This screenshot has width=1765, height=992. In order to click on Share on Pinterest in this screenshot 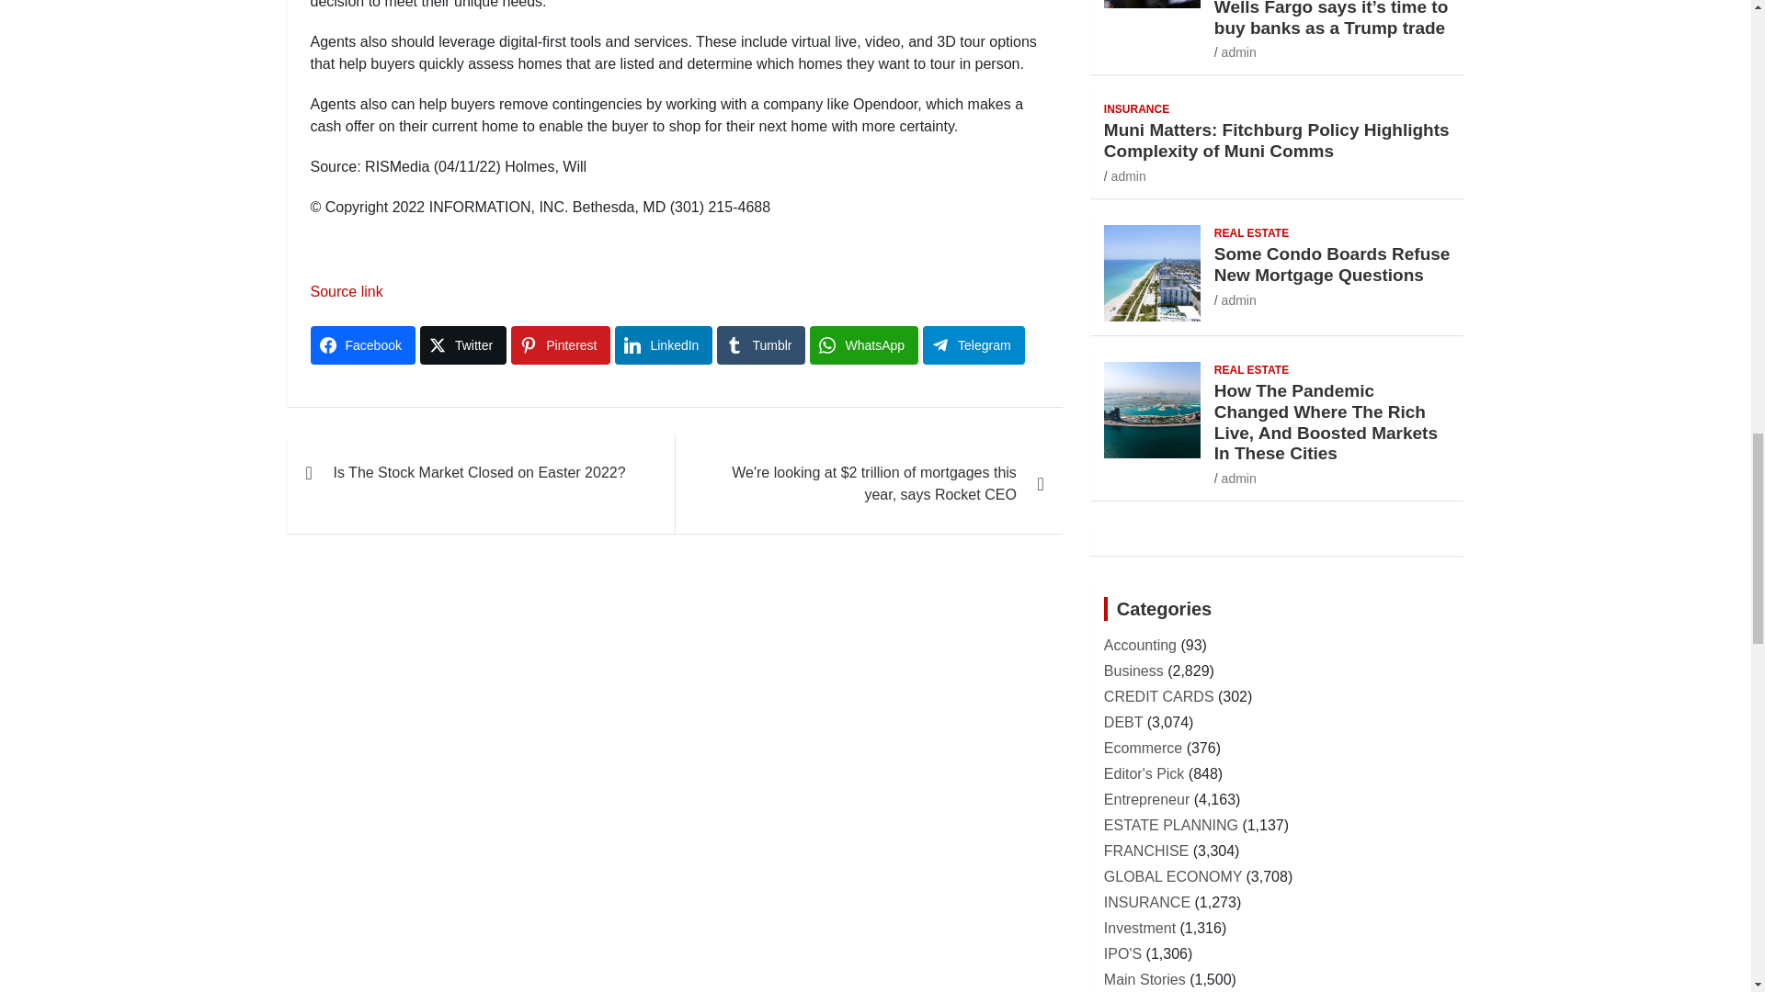, I will do `click(561, 345)`.